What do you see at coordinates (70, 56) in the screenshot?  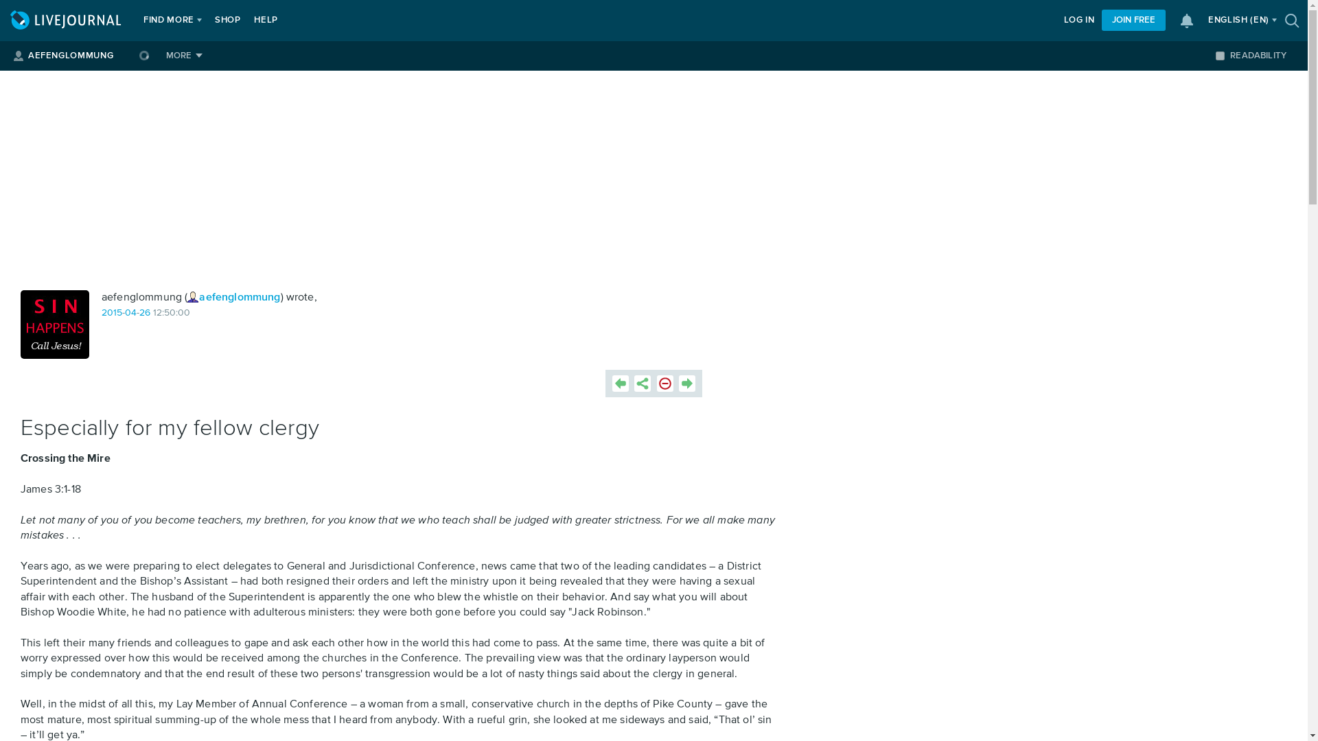 I see `AEFENGLOMMUNG` at bounding box center [70, 56].